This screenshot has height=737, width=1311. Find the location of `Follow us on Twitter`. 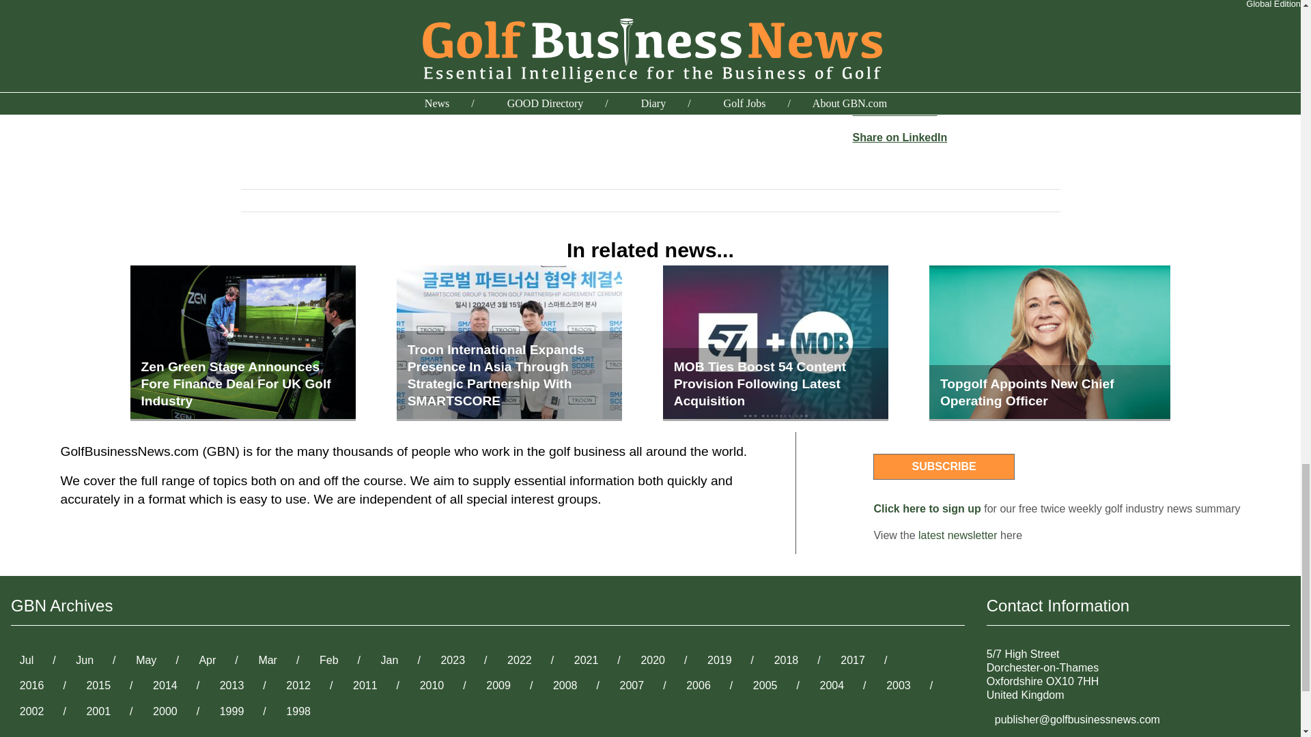

Follow us on Twitter is located at coordinates (52, 733).